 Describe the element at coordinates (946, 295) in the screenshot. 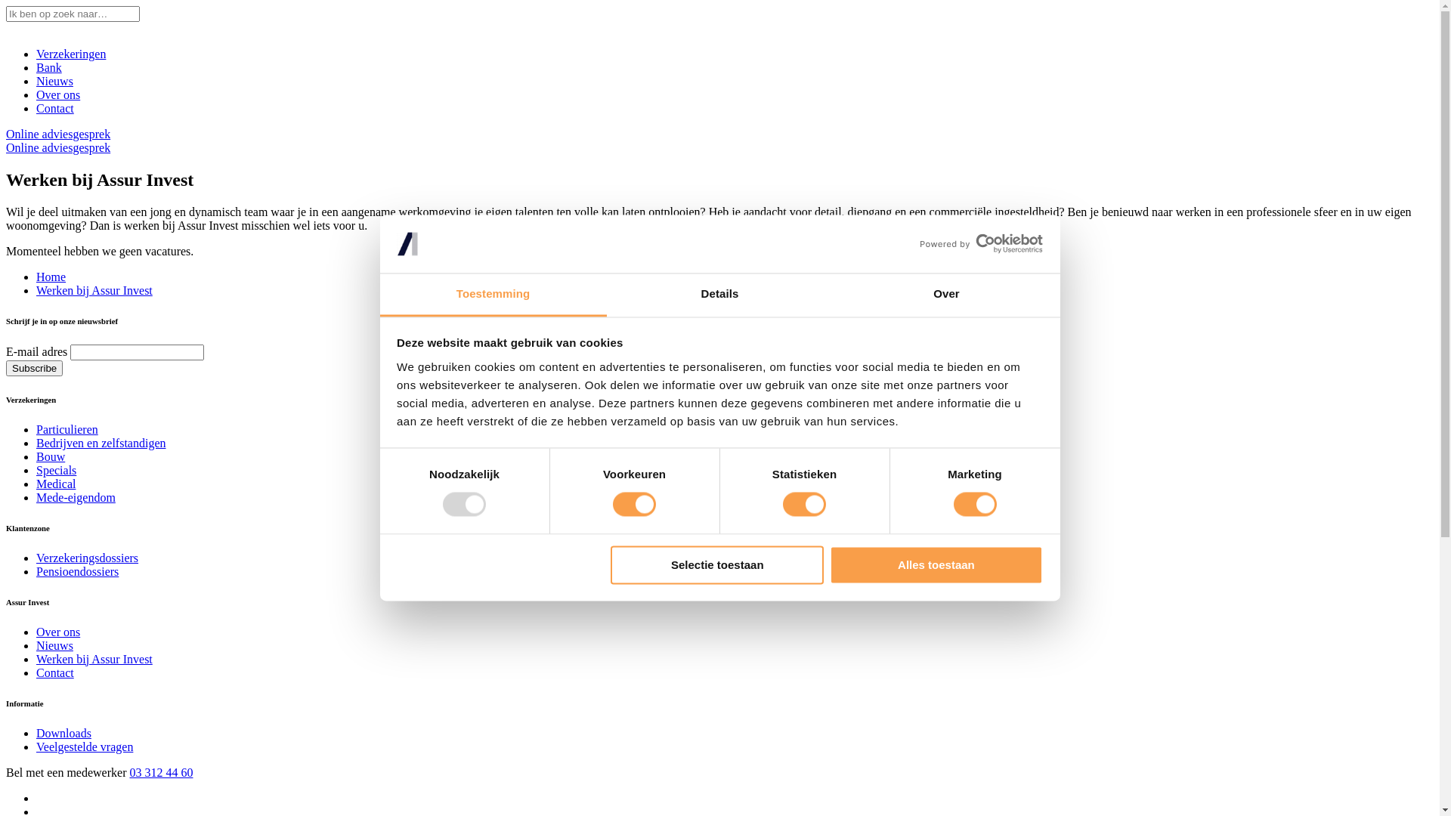

I see `Over` at that location.